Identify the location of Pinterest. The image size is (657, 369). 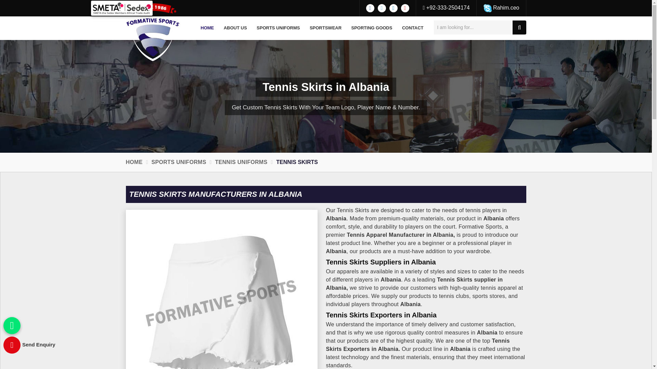
(405, 8).